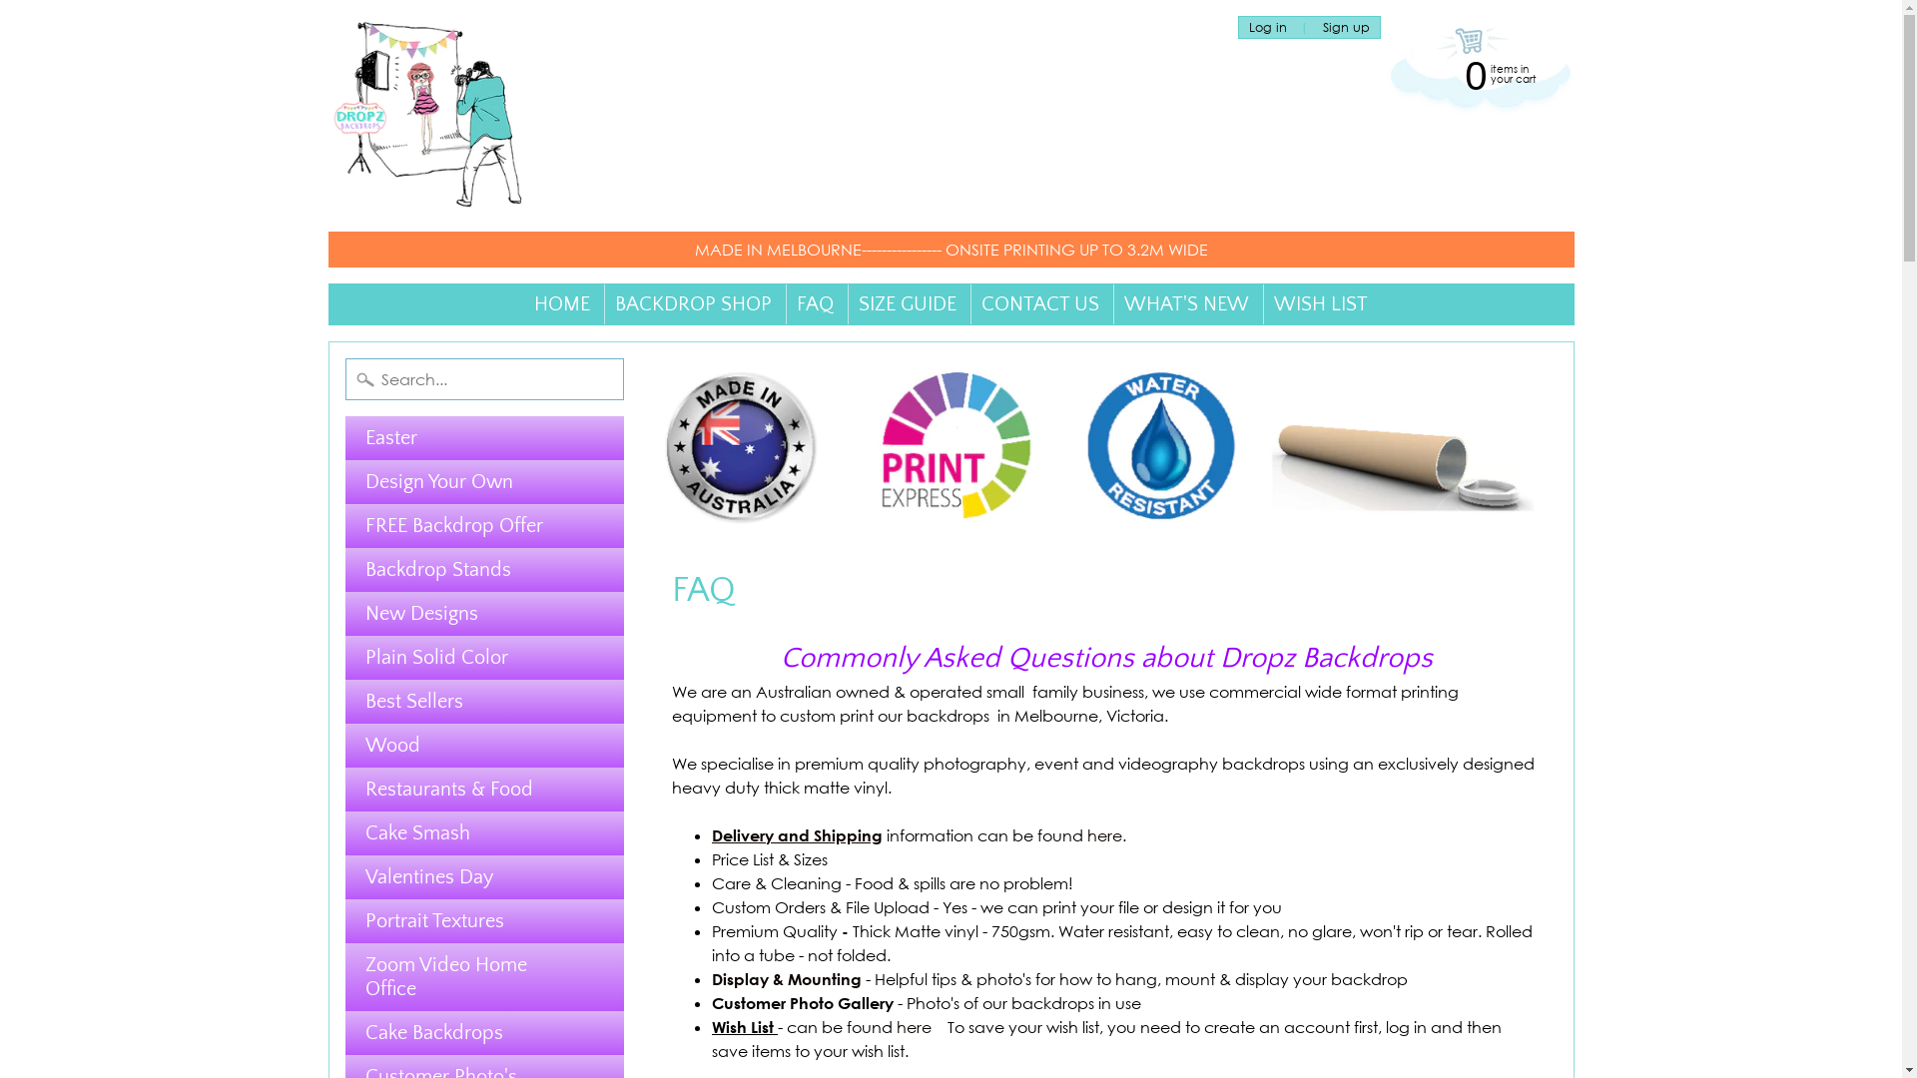 The width and height of the screenshot is (1917, 1078). I want to click on Premium Quality, so click(775, 931).